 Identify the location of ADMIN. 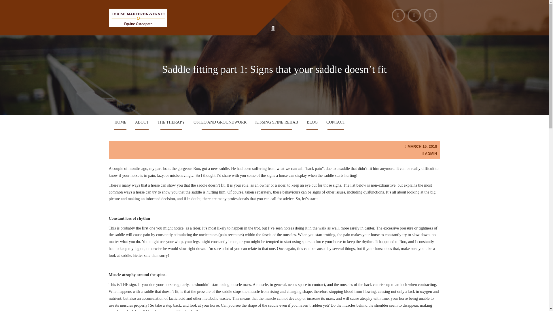
(431, 153).